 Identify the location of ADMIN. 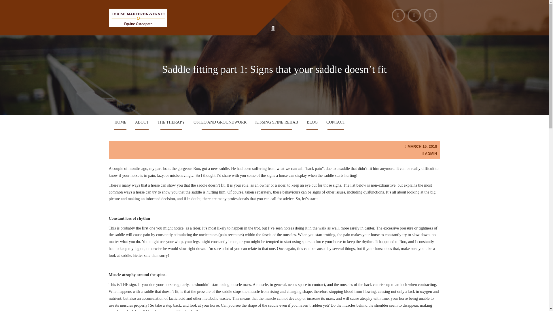
(431, 153).